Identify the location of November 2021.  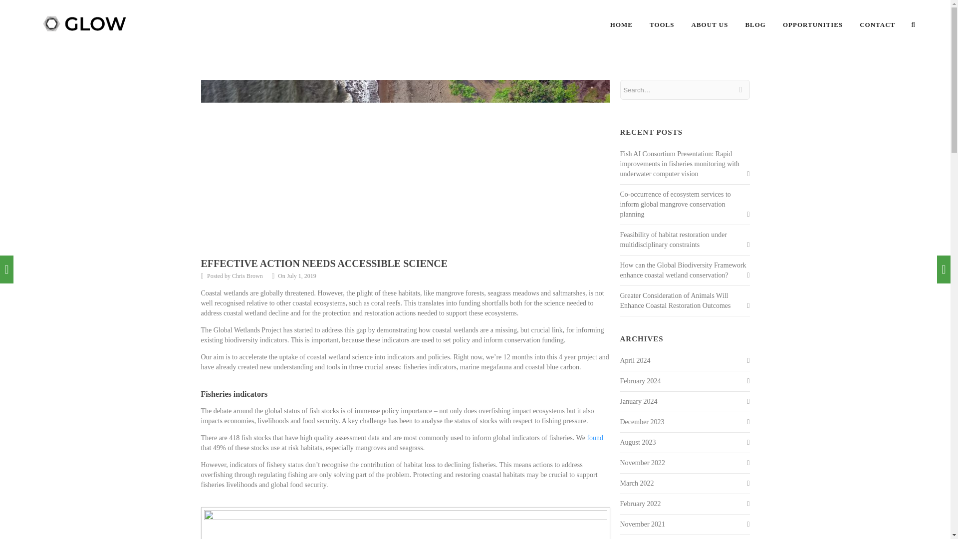
(642, 524).